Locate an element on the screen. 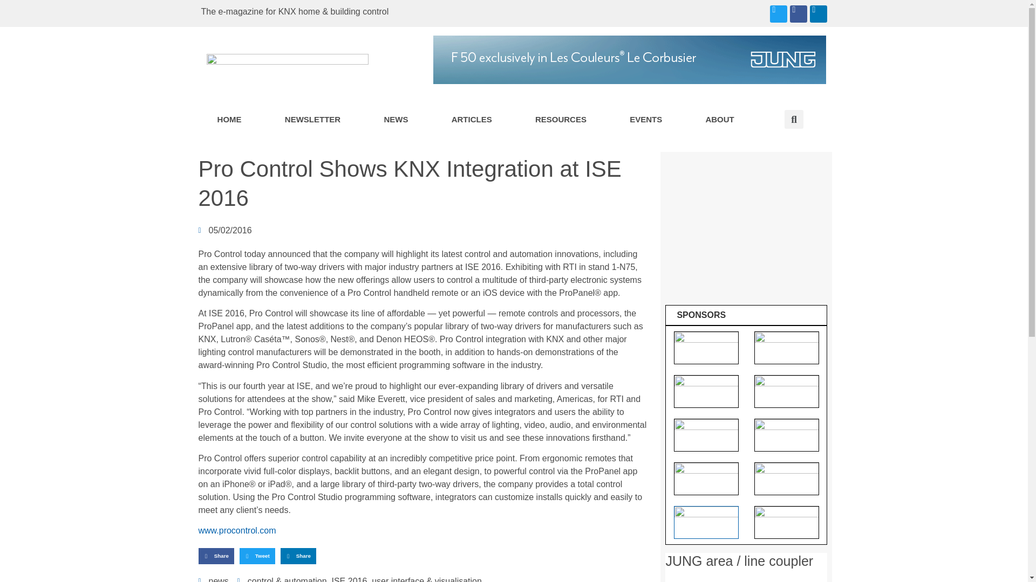  ISE 2016 is located at coordinates (349, 579).